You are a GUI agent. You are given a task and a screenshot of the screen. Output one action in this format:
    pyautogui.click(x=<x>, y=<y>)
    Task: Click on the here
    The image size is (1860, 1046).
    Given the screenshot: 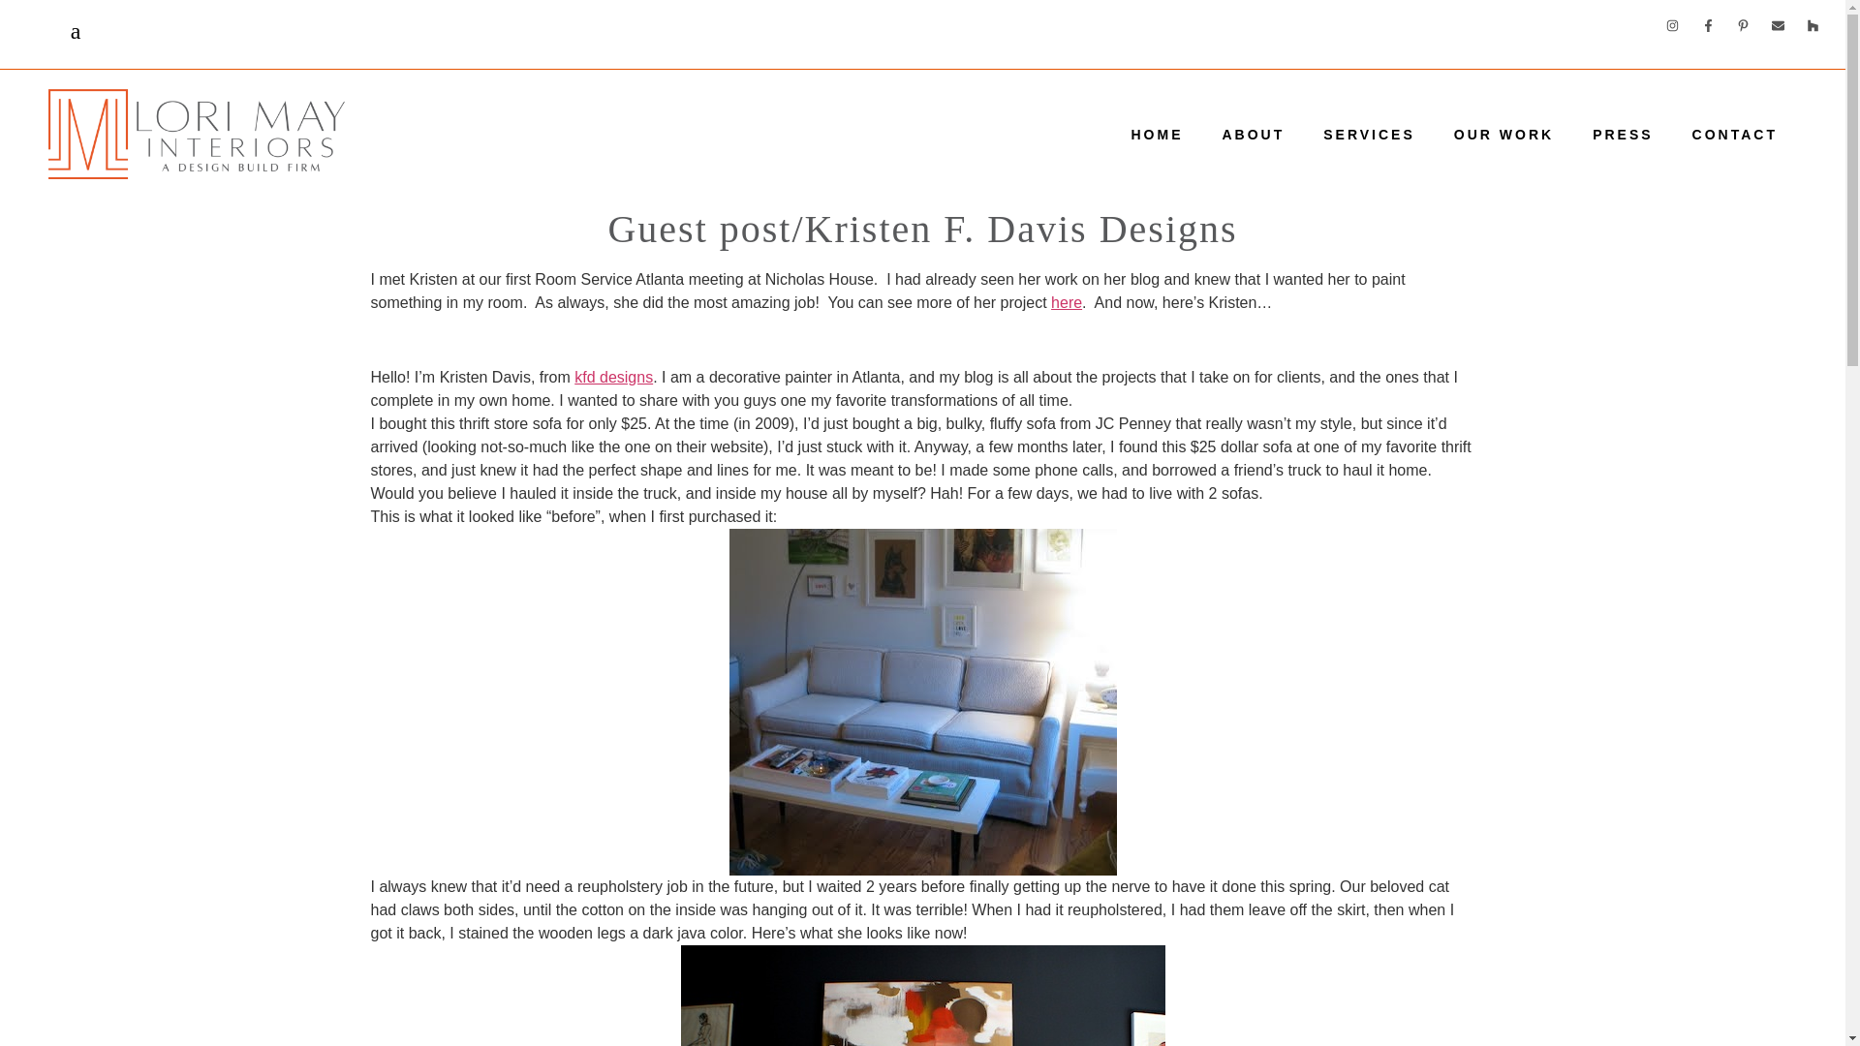 What is the action you would take?
    pyautogui.click(x=1066, y=302)
    